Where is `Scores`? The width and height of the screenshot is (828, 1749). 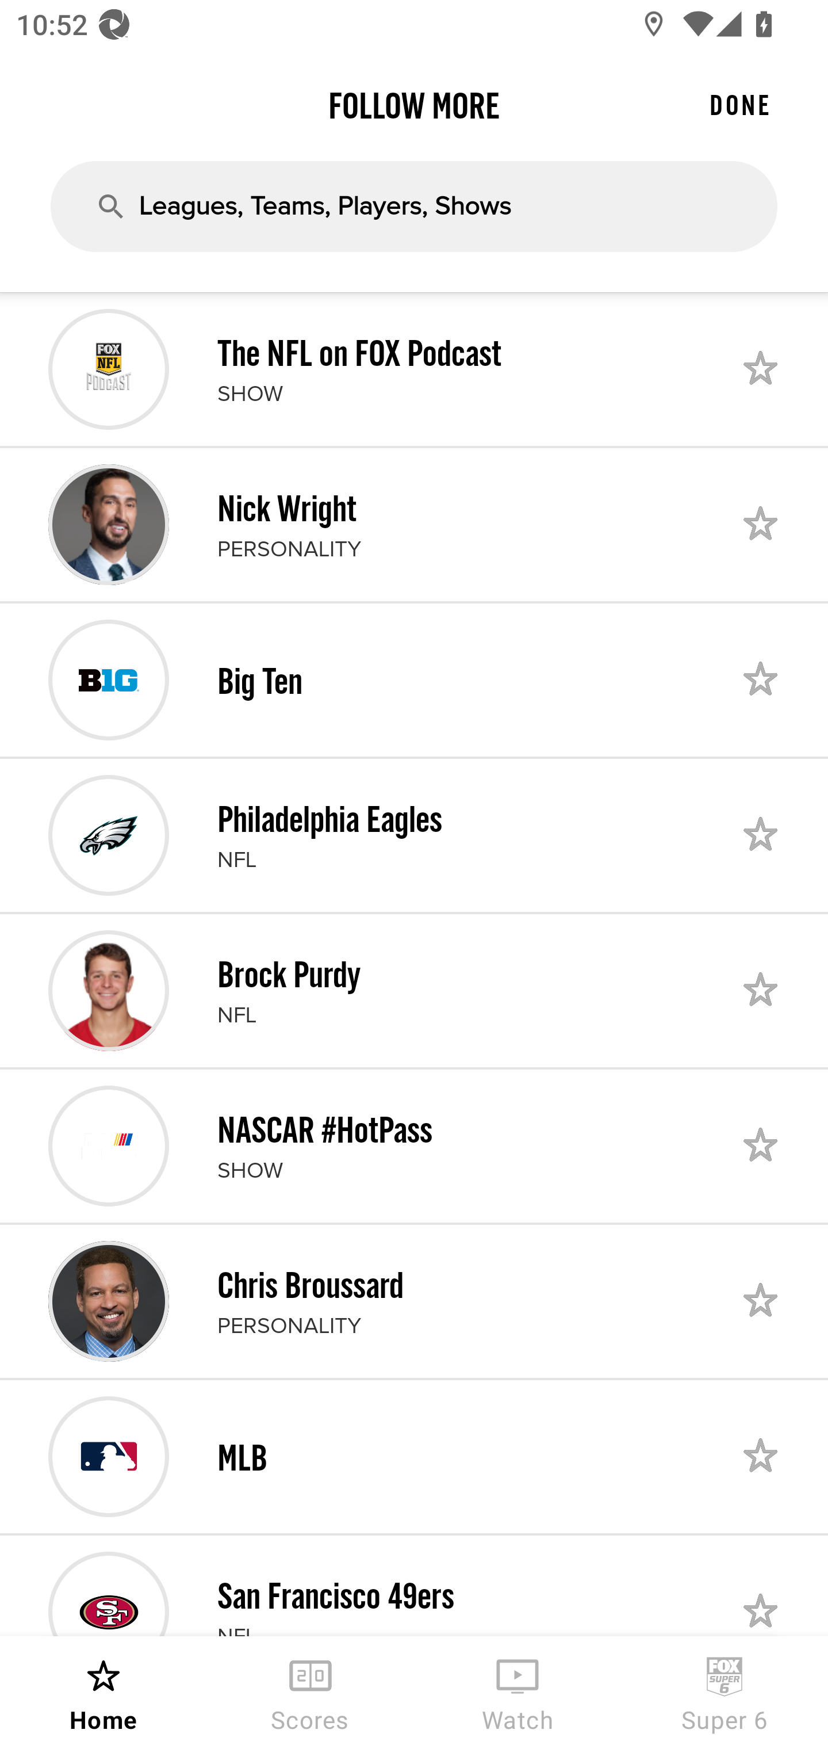 Scores is located at coordinates (310, 1693).